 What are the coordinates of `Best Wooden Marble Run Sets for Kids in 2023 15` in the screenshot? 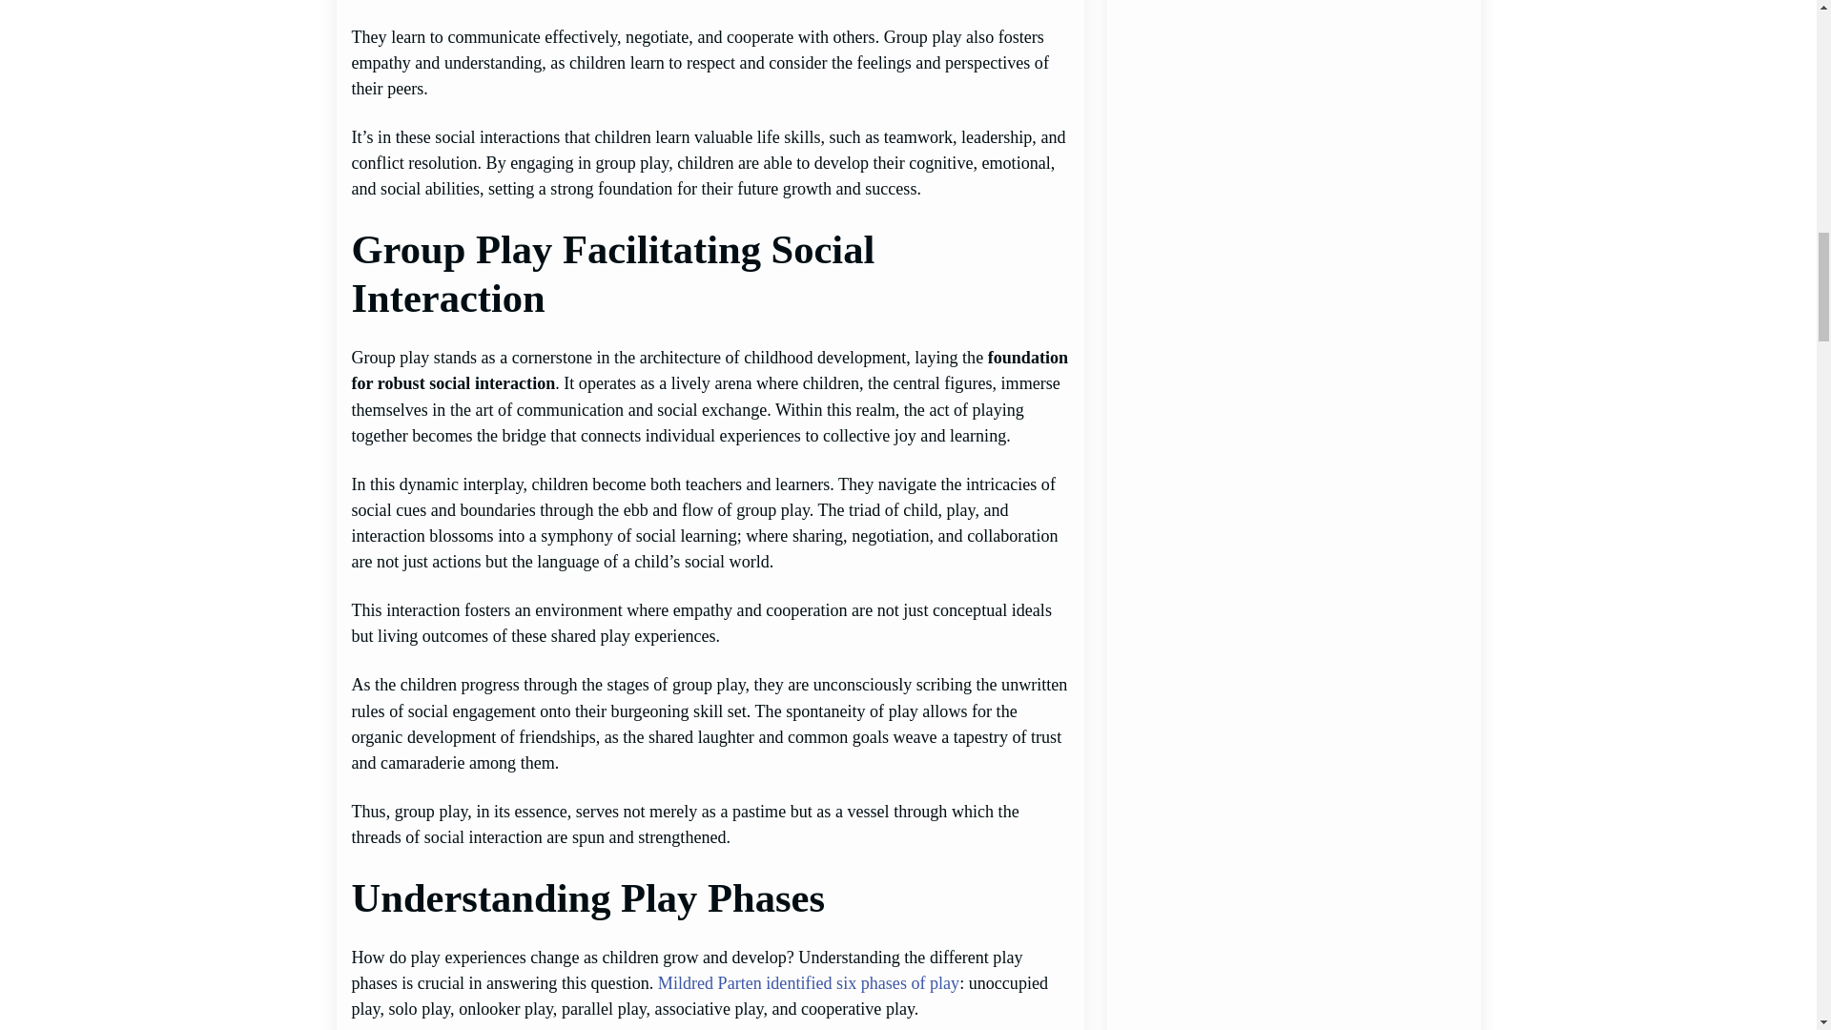 It's located at (1293, 100).